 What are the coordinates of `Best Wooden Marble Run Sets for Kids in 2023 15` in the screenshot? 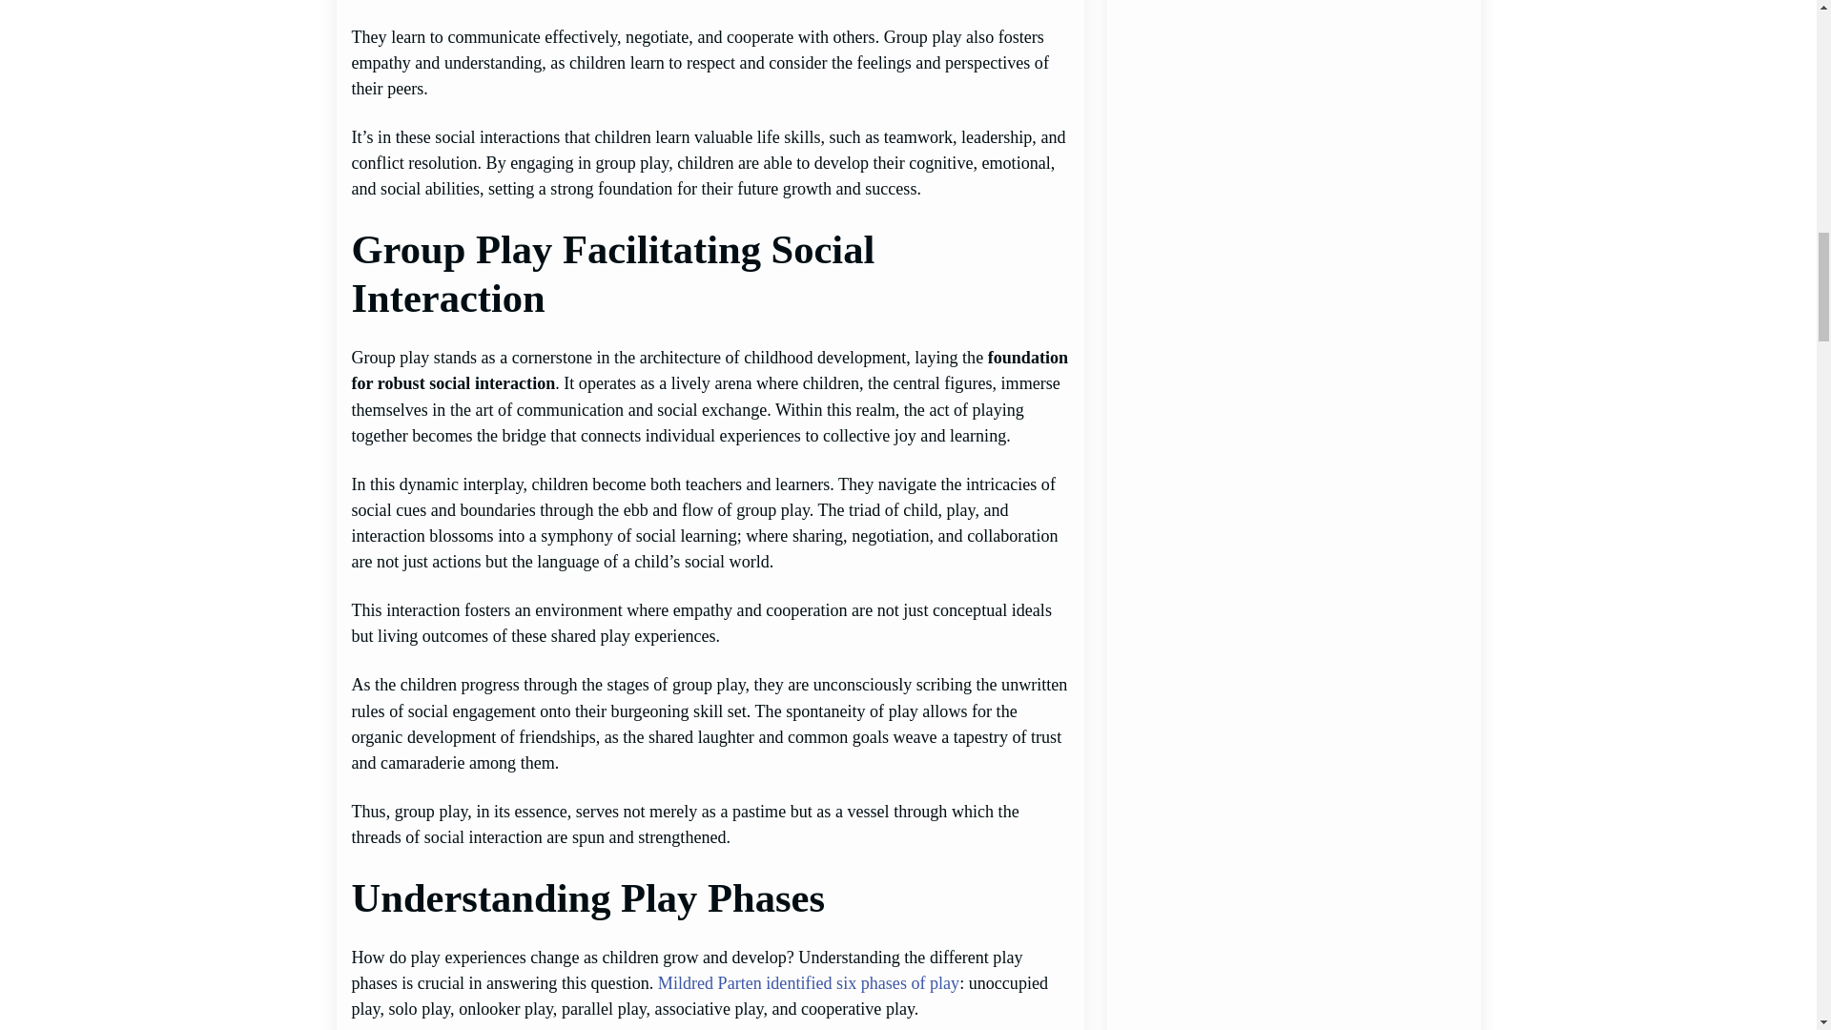 It's located at (1293, 100).